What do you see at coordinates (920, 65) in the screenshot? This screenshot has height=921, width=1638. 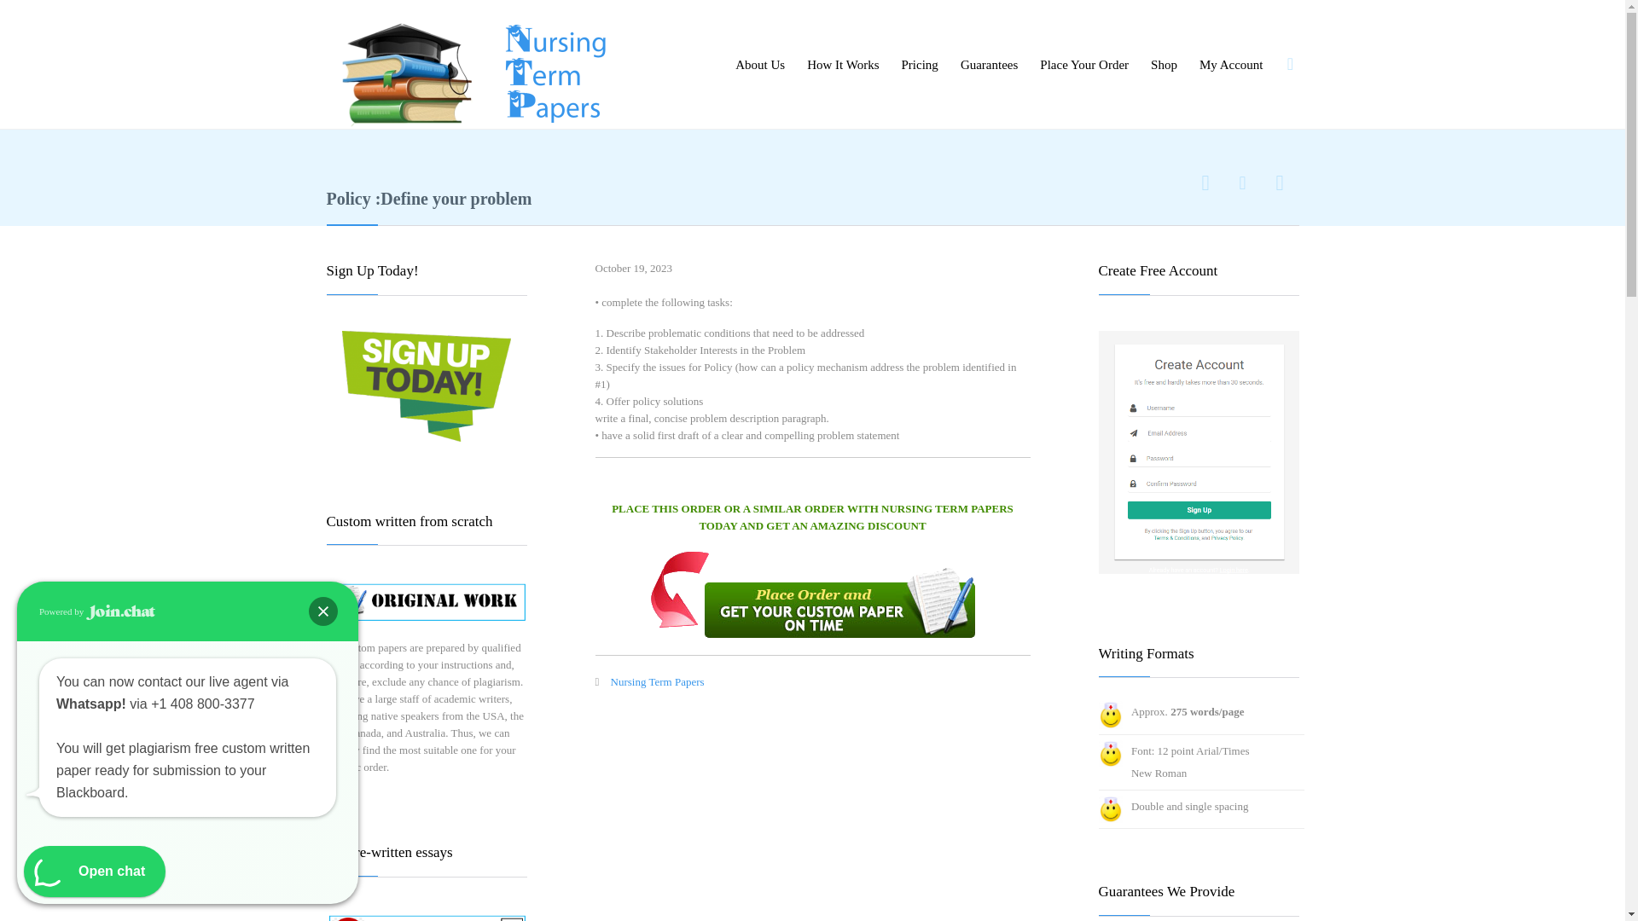 I see `Pricing` at bounding box center [920, 65].